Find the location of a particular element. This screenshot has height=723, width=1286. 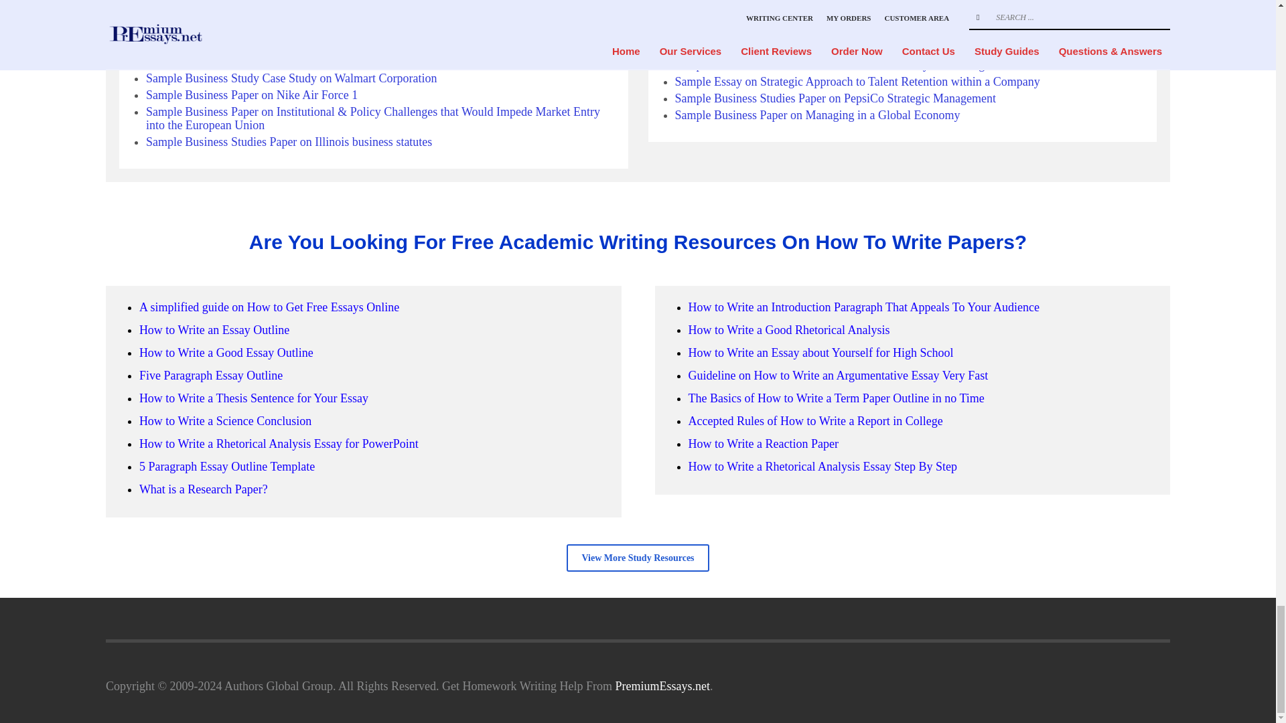

Business Studies Case Study on ProCD, INC. v. ZEIDENBERG is located at coordinates (301, 44).